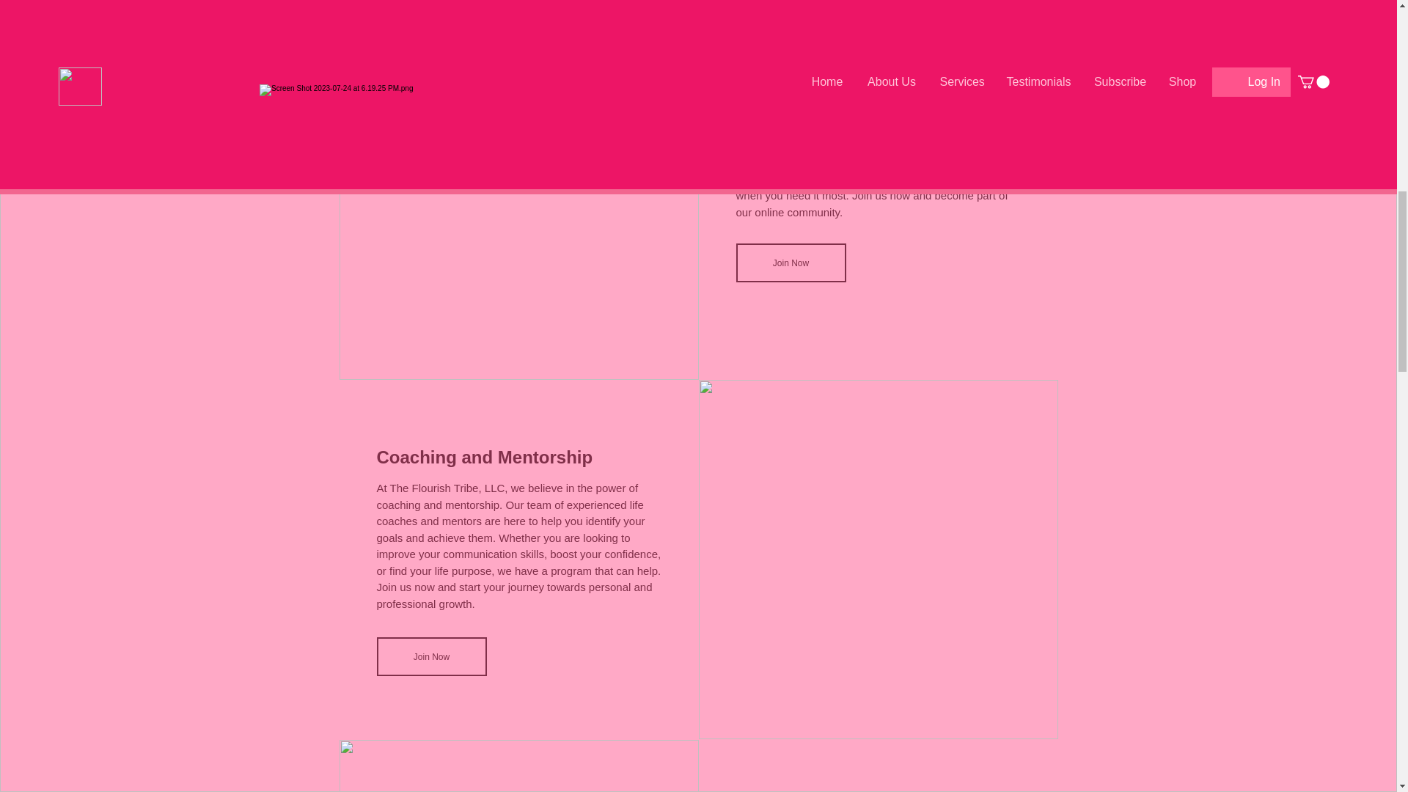  I want to click on Join Now, so click(432, 657).